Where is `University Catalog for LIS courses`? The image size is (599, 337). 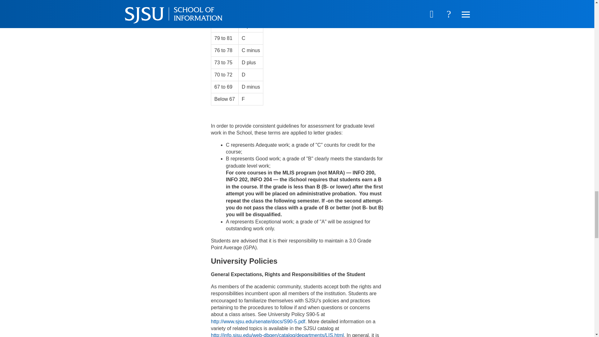
University Catalog for LIS courses is located at coordinates (277, 335).